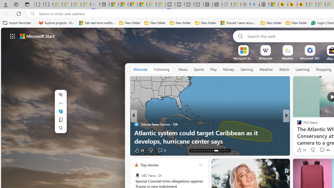 This screenshot has height=188, width=334. What do you see at coordinates (192, 150) in the screenshot?
I see `AutomationID: tab-13` at bounding box center [192, 150].